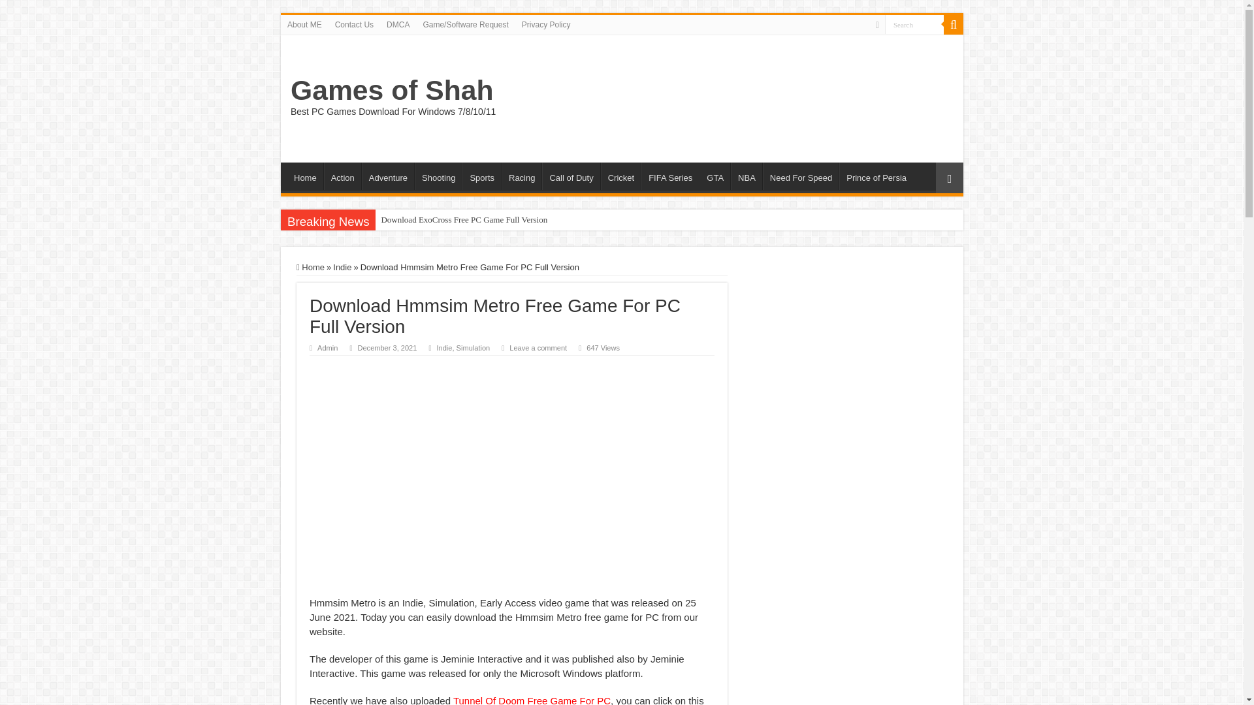  I want to click on Sports, so click(481, 176).